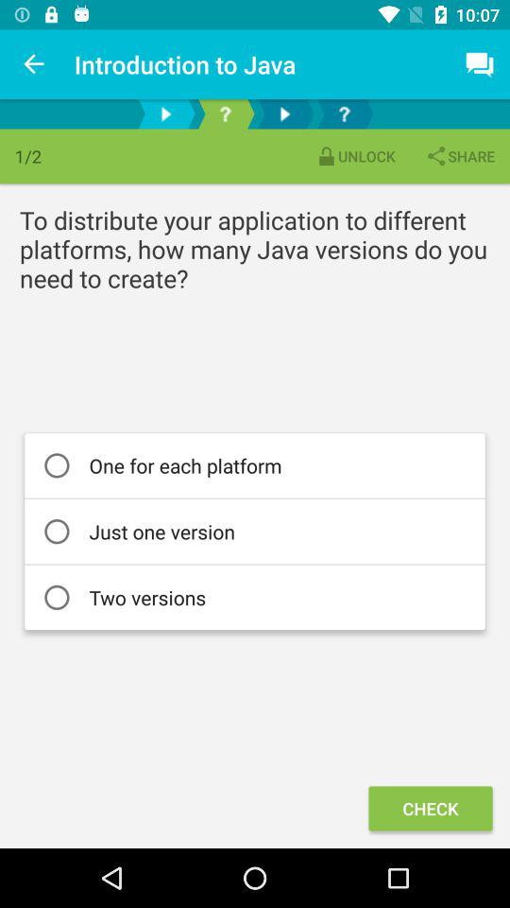 The width and height of the screenshot is (510, 908). Describe the element at coordinates (34, 64) in the screenshot. I see `tap item to the left of introduction to java` at that location.